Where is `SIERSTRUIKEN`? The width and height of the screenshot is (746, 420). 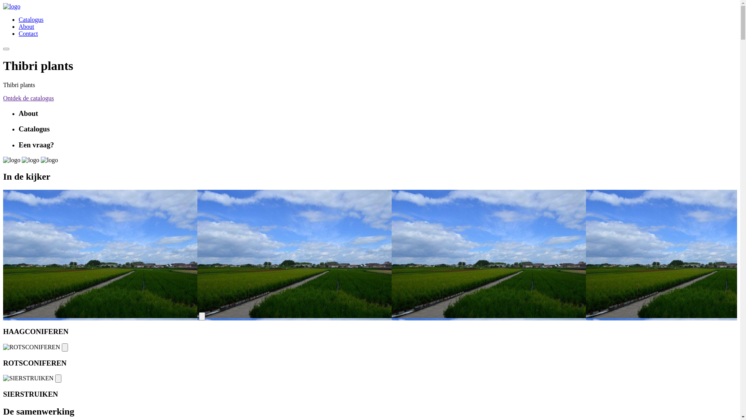 SIERSTRUIKEN is located at coordinates (28, 378).